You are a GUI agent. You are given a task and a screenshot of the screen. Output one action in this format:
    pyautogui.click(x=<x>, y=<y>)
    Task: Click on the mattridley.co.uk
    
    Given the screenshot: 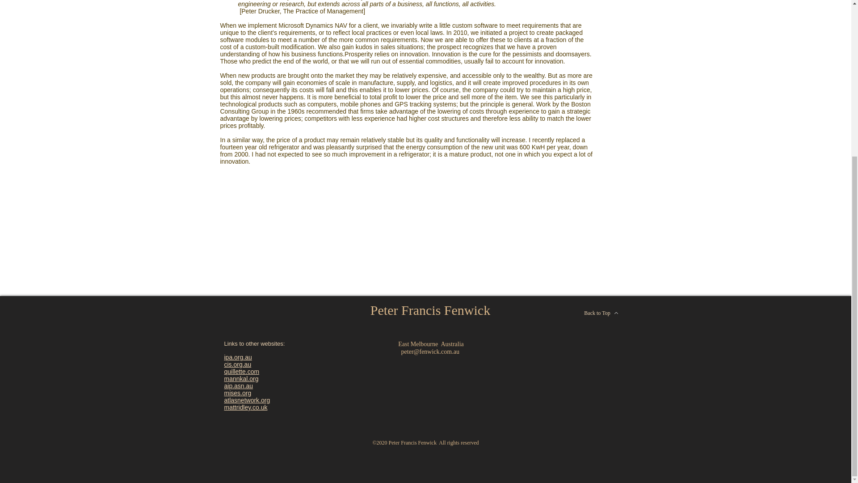 What is the action you would take?
    pyautogui.click(x=246, y=407)
    